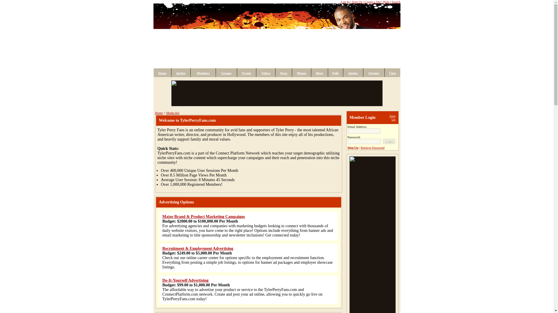  What do you see at coordinates (226, 73) in the screenshot?
I see `Groups` at bounding box center [226, 73].